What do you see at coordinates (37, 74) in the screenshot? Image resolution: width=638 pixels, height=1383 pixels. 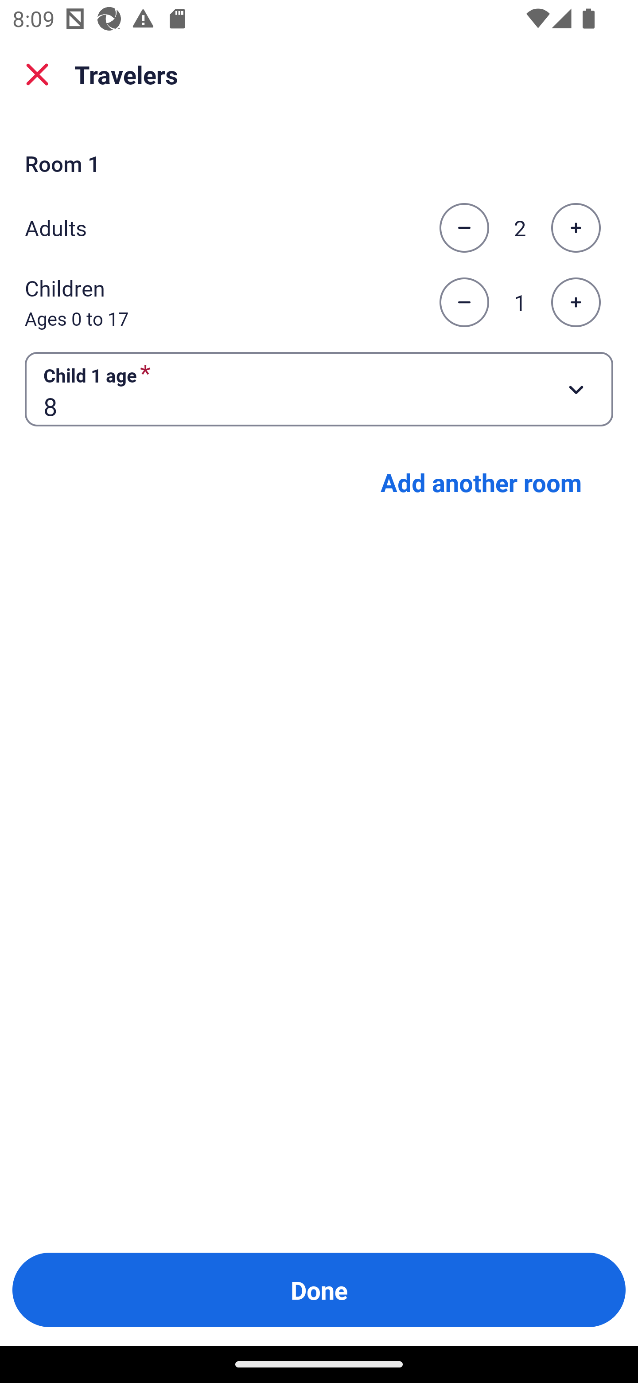 I see `close` at bounding box center [37, 74].